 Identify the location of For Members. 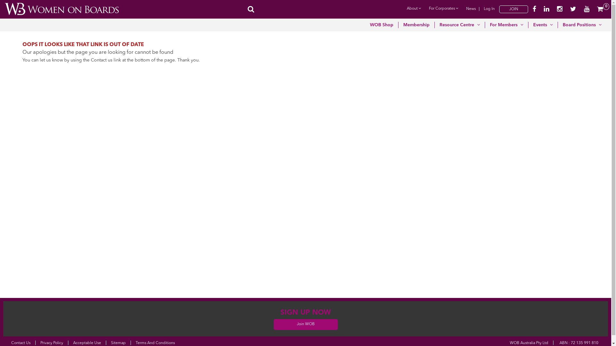
(507, 25).